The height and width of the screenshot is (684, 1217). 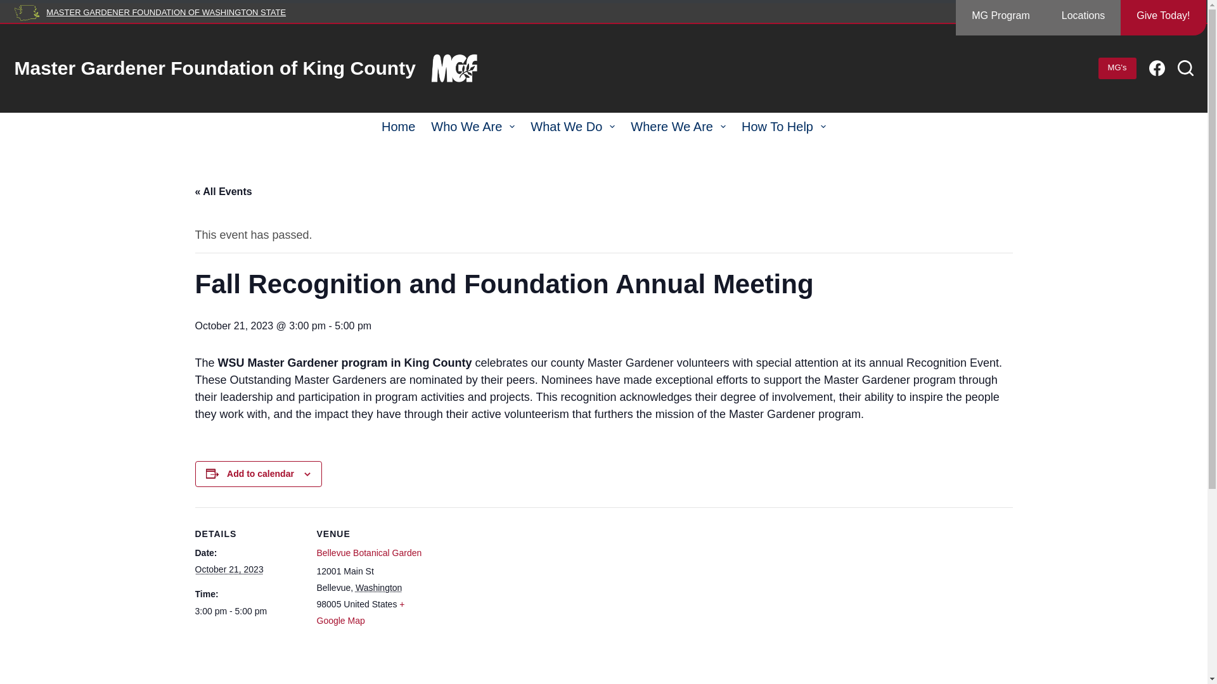 What do you see at coordinates (1117, 68) in the screenshot?
I see `MG's` at bounding box center [1117, 68].